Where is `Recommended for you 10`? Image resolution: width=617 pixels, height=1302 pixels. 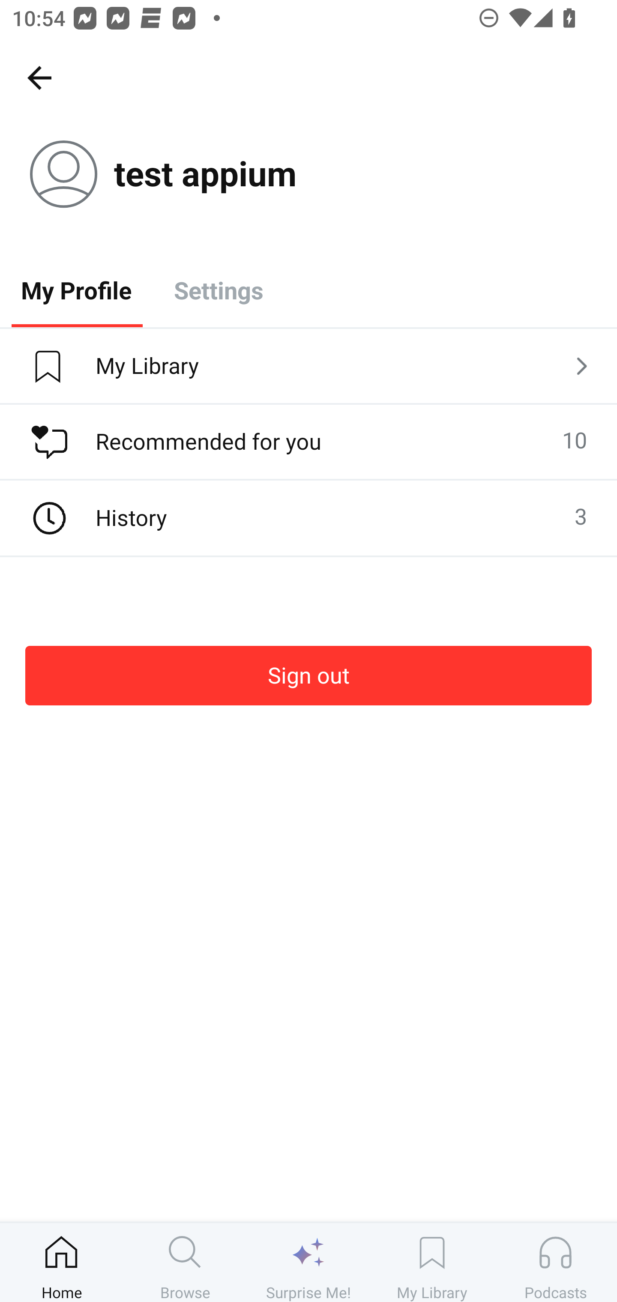
Recommended for you 10 is located at coordinates (308, 442).